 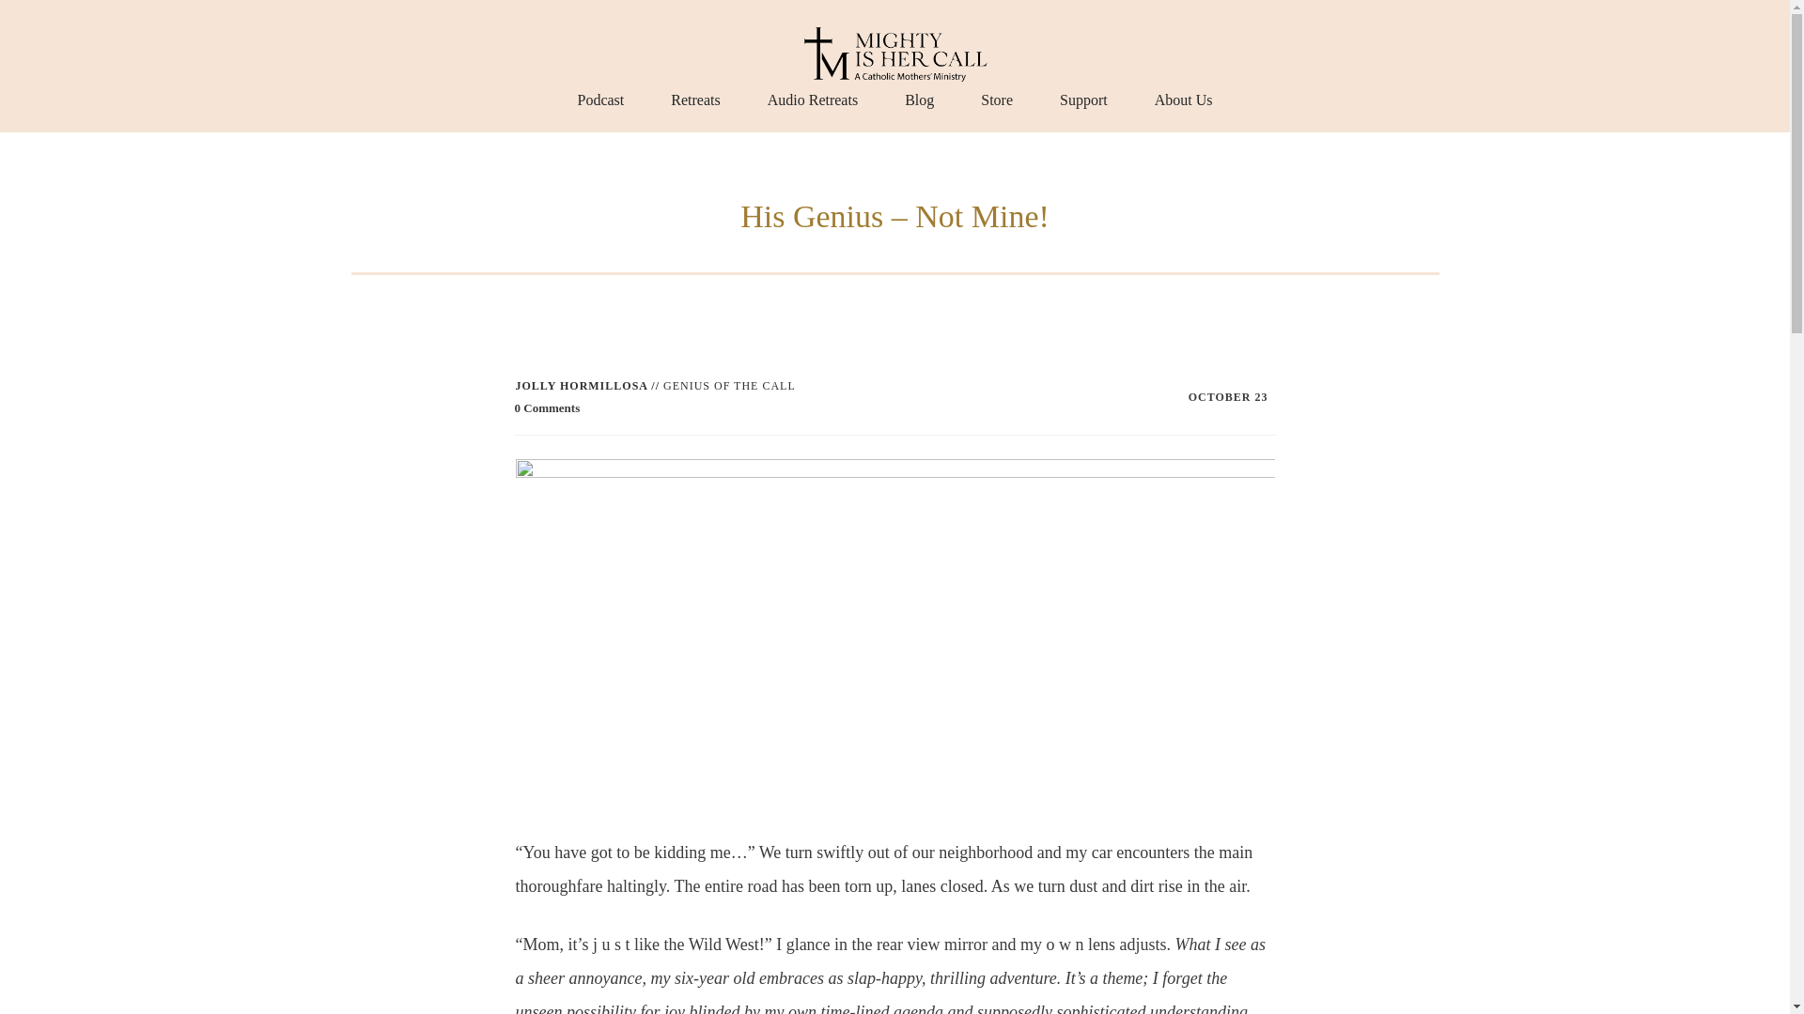 What do you see at coordinates (695, 100) in the screenshot?
I see `Retreats` at bounding box center [695, 100].